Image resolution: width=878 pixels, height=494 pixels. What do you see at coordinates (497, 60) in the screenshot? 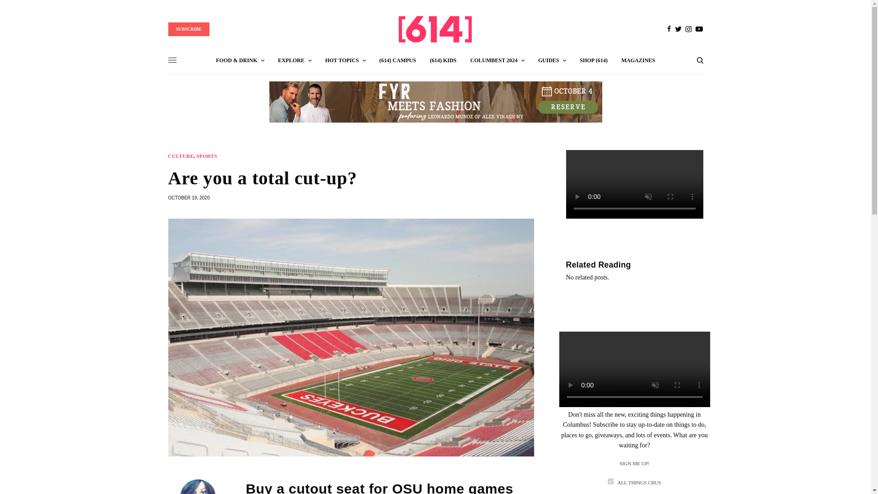
I see `COLUMBEST 2024` at bounding box center [497, 60].